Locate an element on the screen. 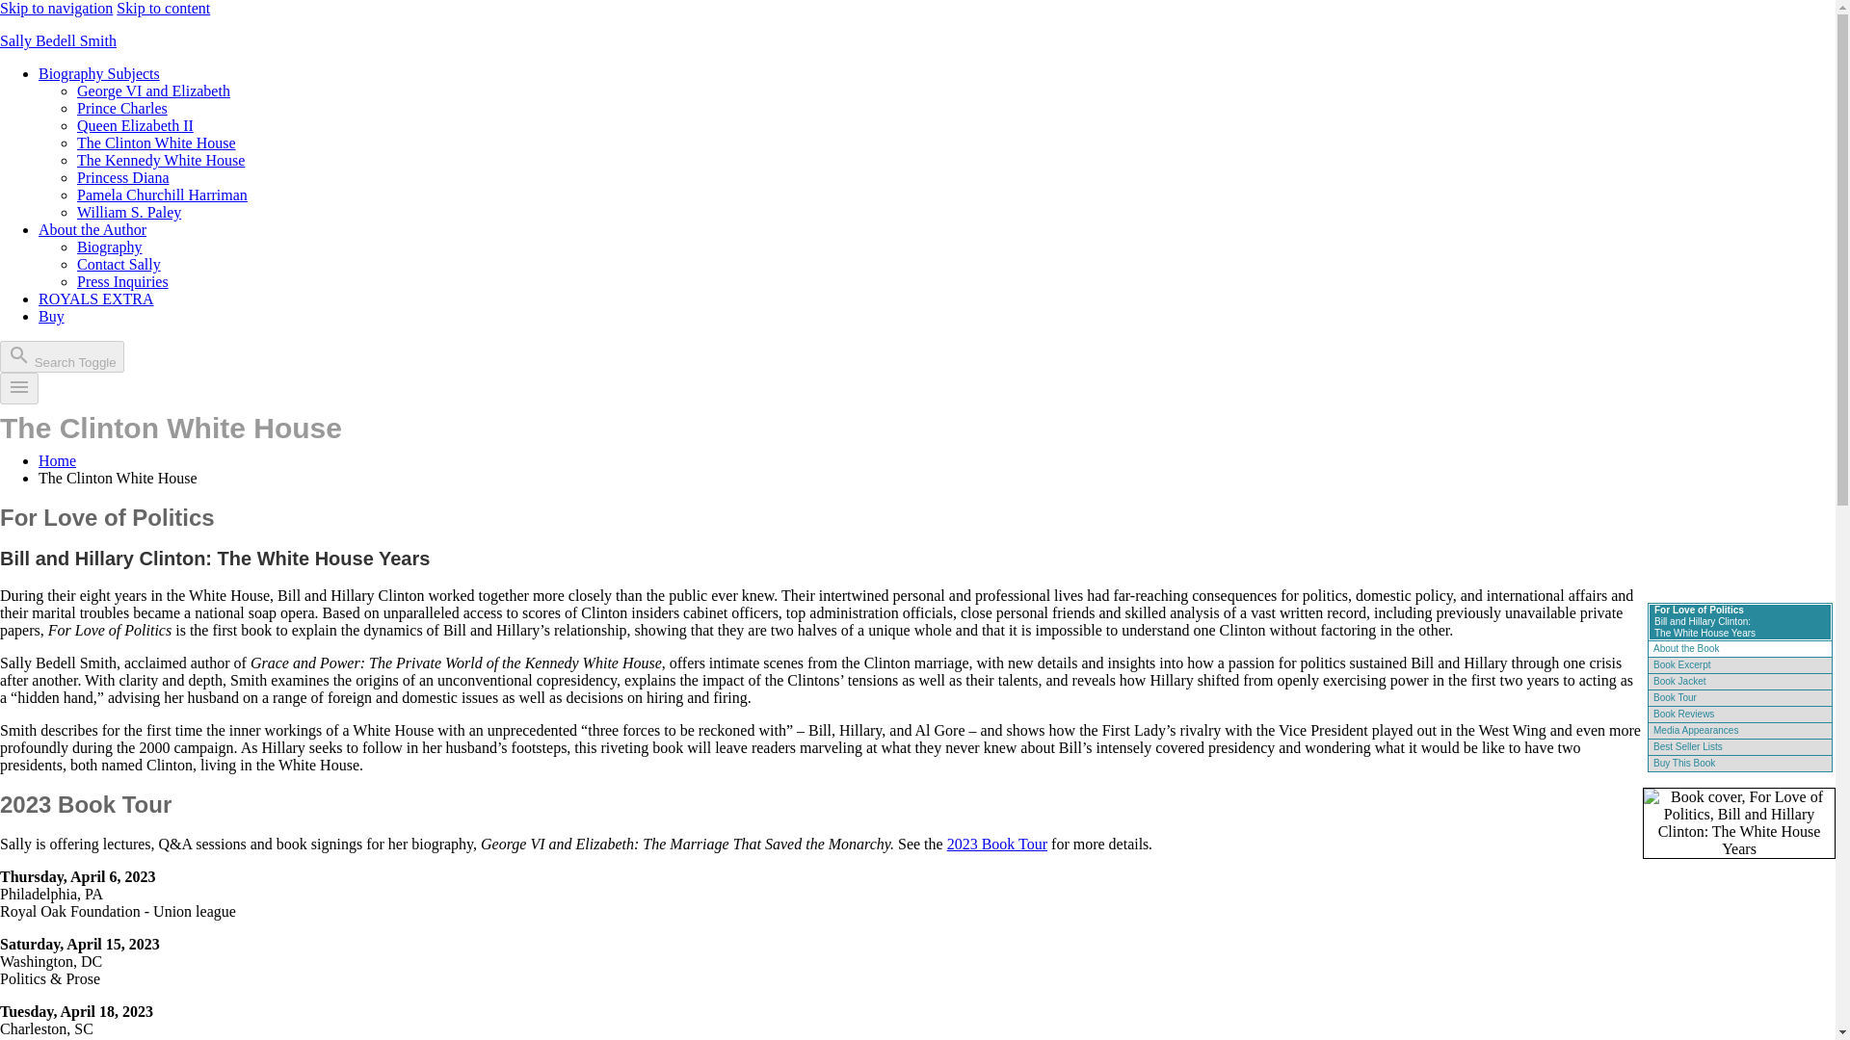 This screenshot has width=1850, height=1040. Skip to content is located at coordinates (163, 8).